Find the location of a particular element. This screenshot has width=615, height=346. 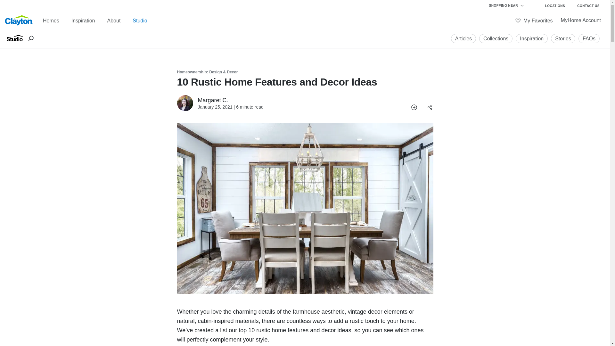

Stories is located at coordinates (563, 38).